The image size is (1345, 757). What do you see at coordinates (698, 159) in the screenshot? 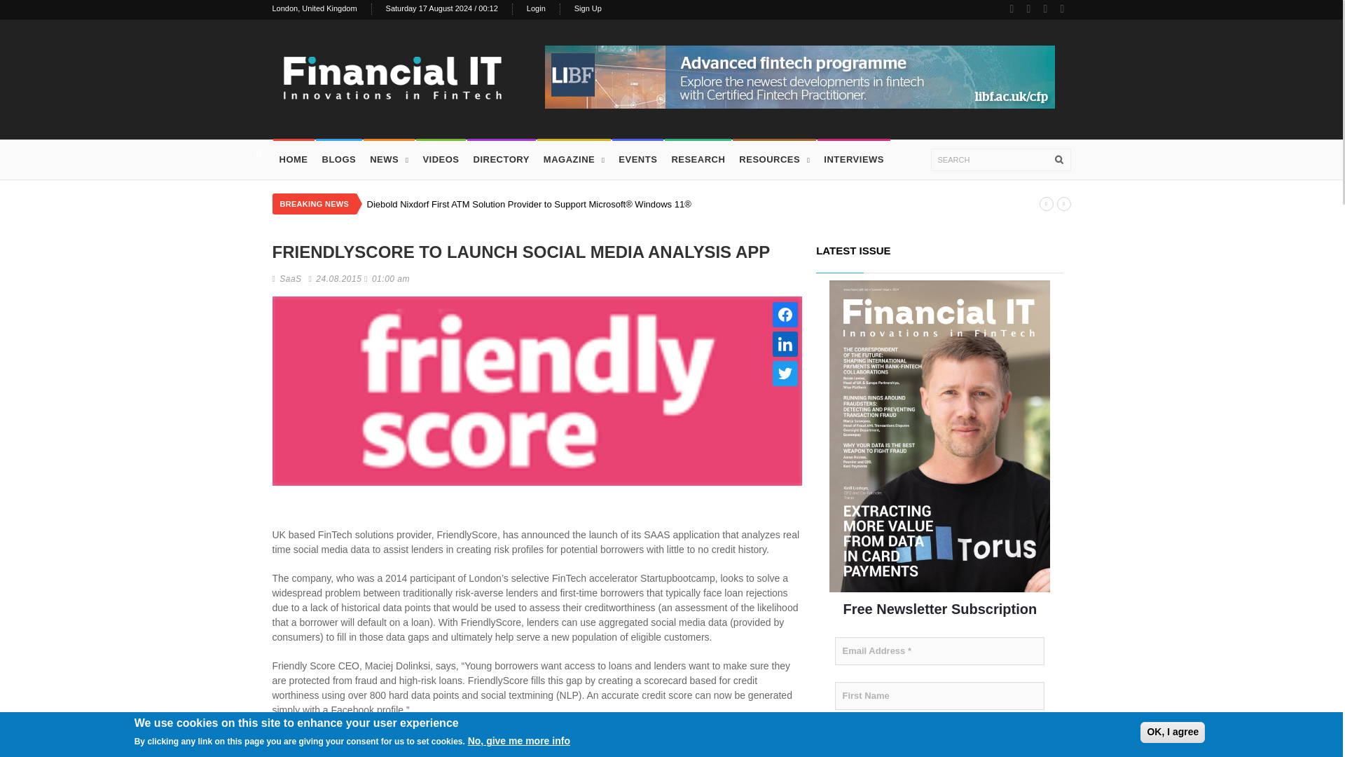
I see `RESEARCH` at bounding box center [698, 159].